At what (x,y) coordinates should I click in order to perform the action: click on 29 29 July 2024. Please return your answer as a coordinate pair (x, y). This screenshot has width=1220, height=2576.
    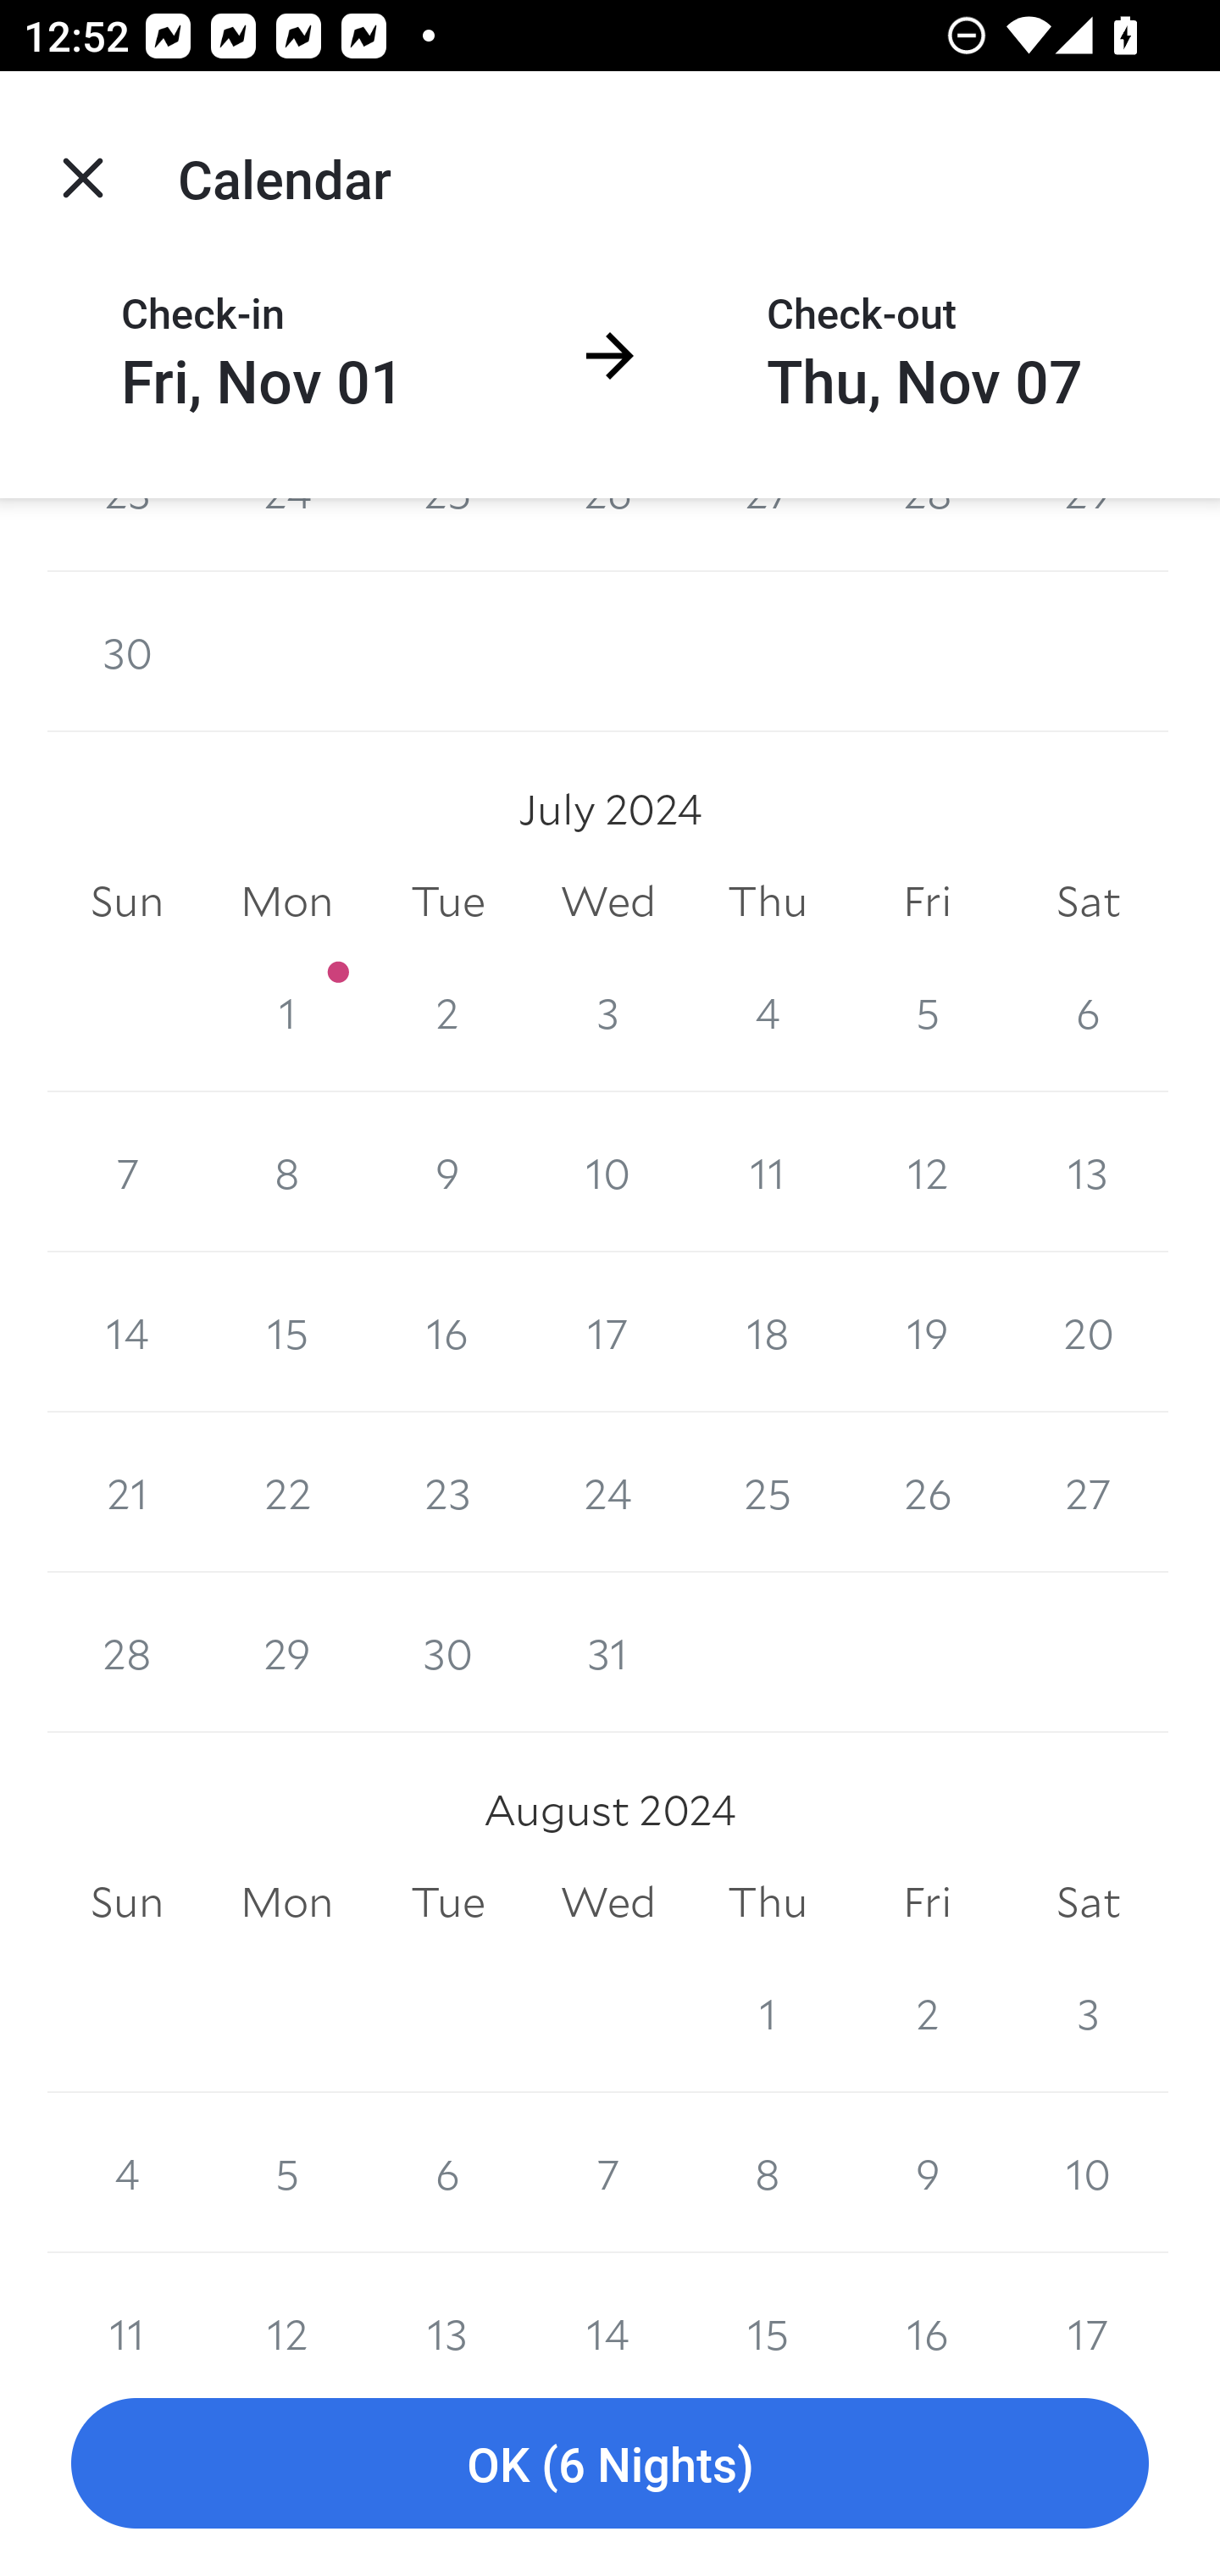
    Looking at the image, I should click on (286, 1653).